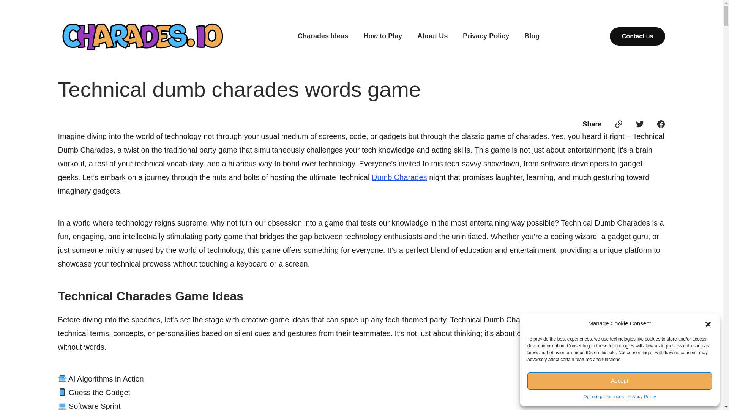 The image size is (729, 410). What do you see at coordinates (323, 36) in the screenshot?
I see `Charades Ideas` at bounding box center [323, 36].